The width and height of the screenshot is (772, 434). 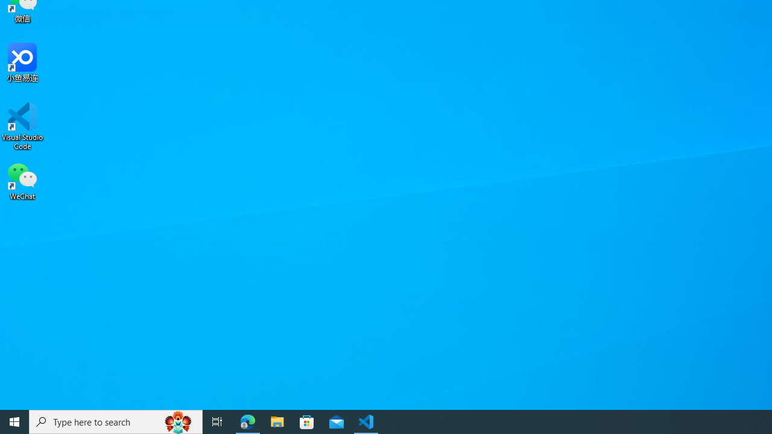 I want to click on Microsoft Edge - 1 running window, so click(x=248, y=422).